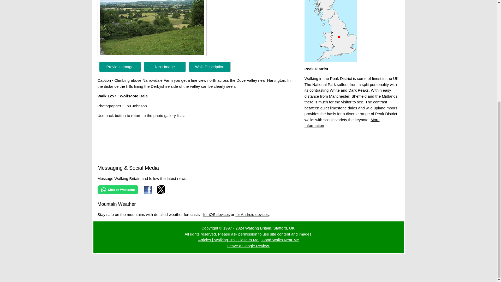  Describe the element at coordinates (210, 66) in the screenshot. I see `Walk Description` at that location.